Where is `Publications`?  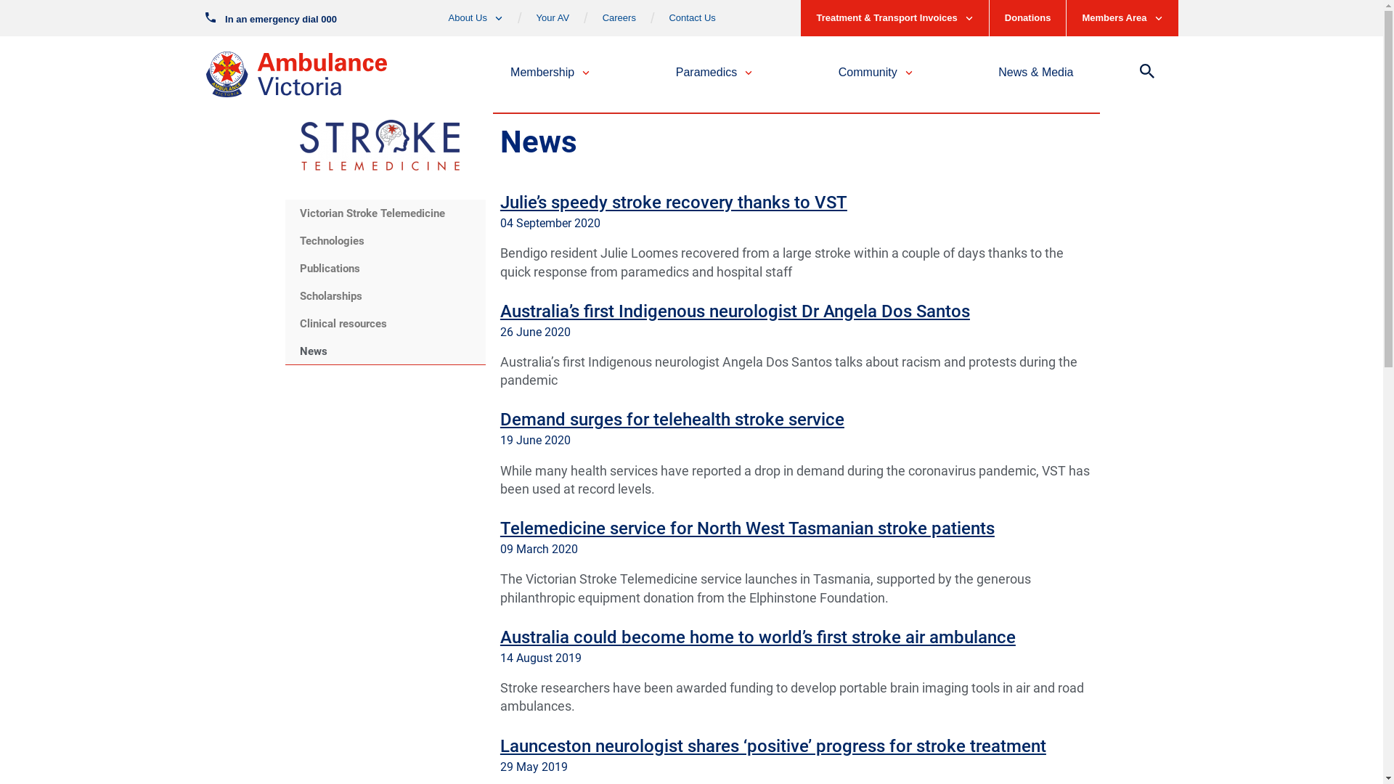
Publications is located at coordinates (385, 269).